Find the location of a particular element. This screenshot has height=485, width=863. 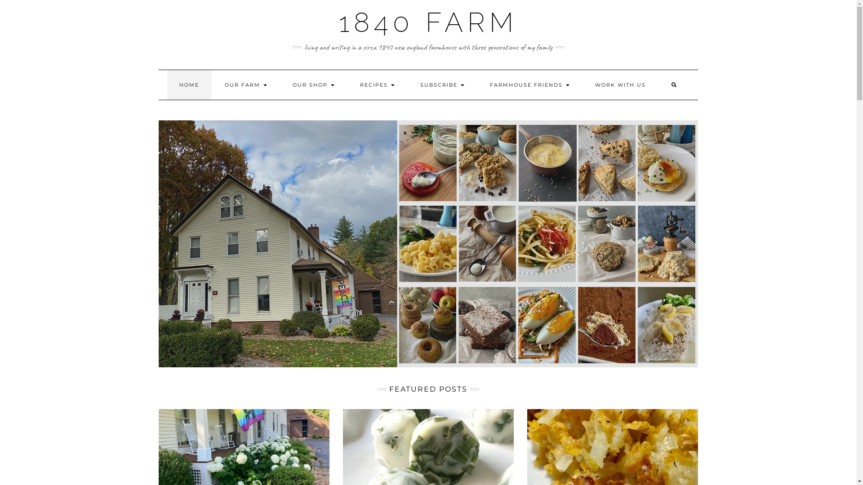

WORK WITH US is located at coordinates (620, 84).